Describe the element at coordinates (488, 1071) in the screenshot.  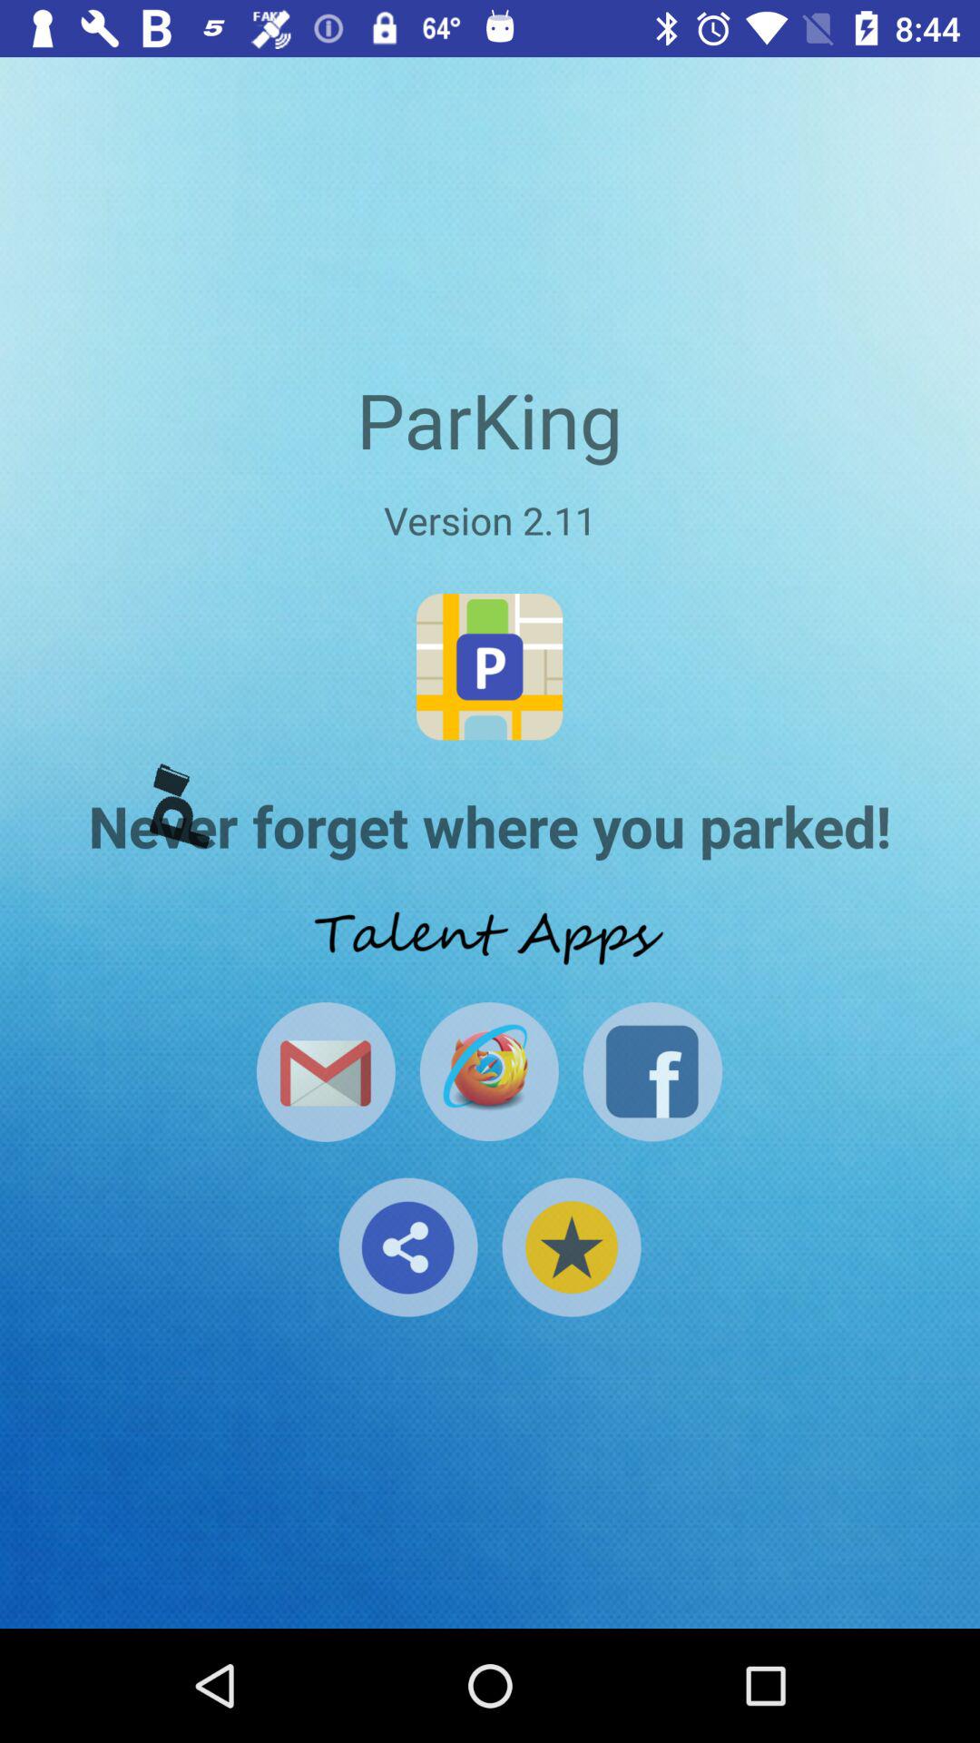
I see `open with firefox` at that location.